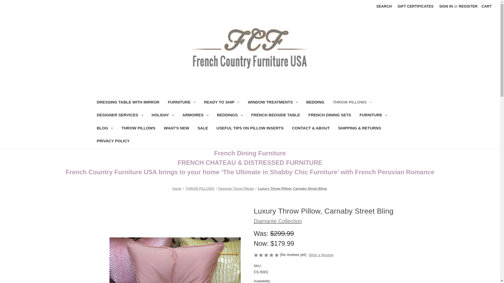 The image size is (504, 283). I want to click on CART, so click(486, 6).